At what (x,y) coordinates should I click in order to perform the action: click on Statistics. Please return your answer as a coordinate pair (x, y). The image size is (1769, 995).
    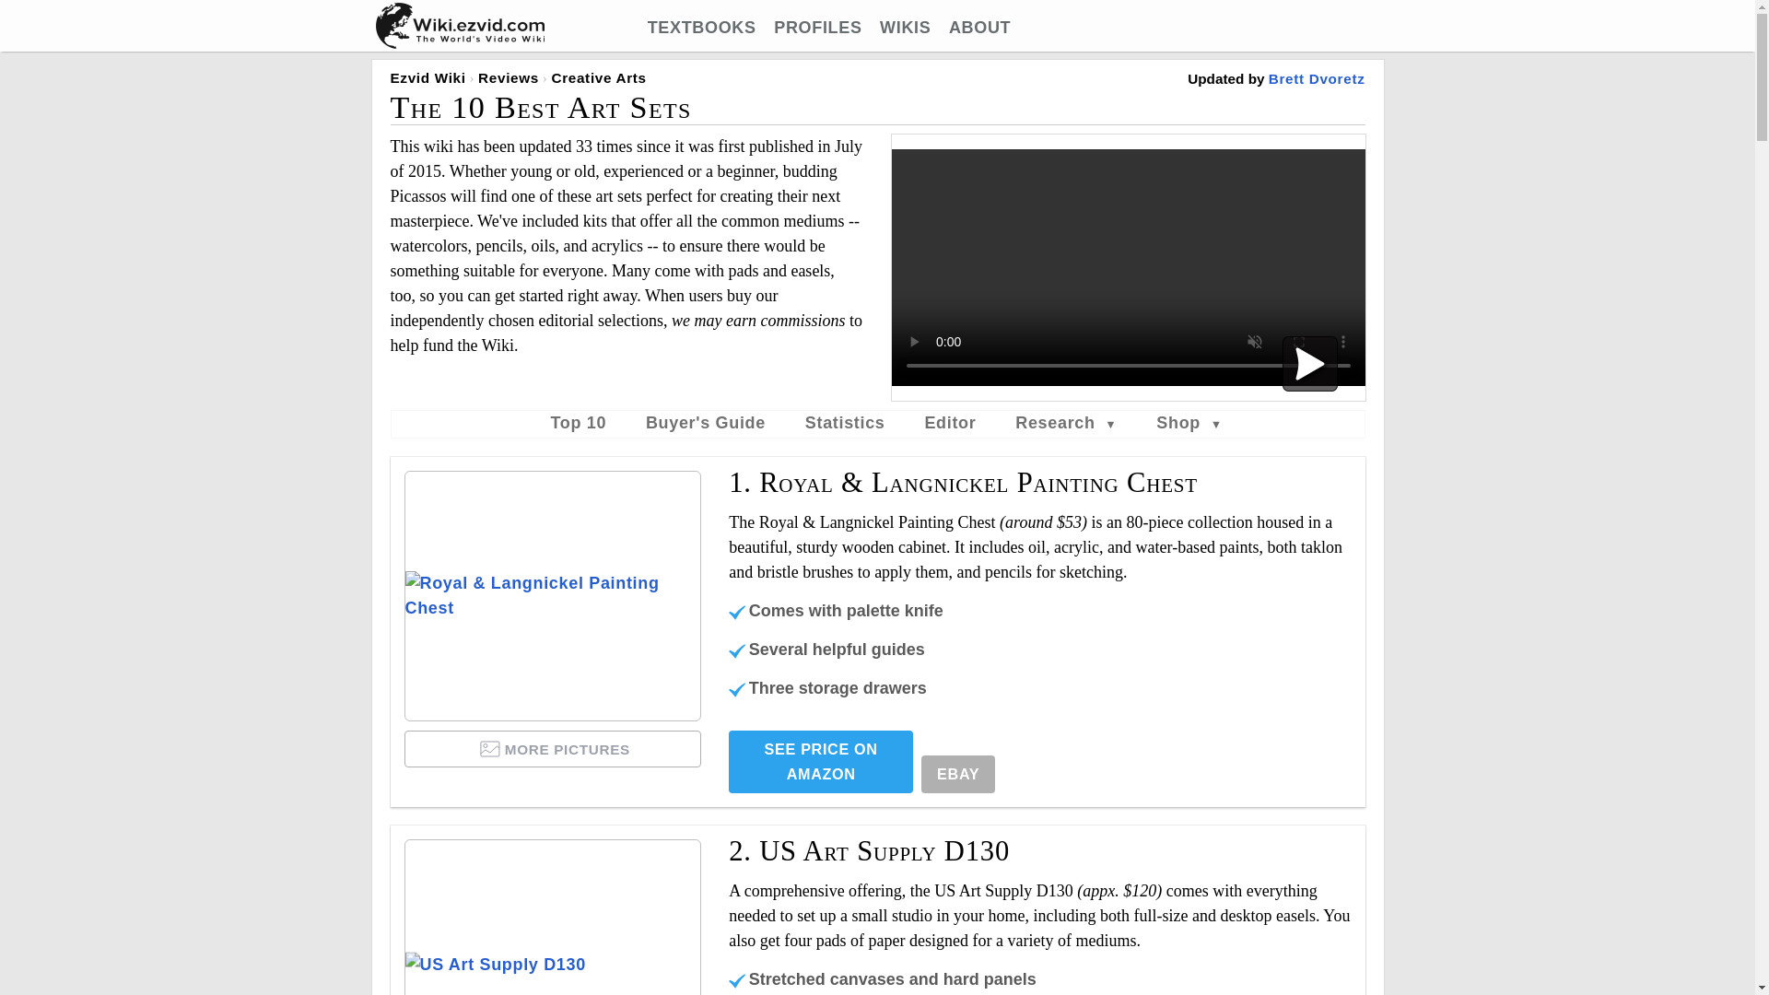
    Looking at the image, I should click on (845, 422).